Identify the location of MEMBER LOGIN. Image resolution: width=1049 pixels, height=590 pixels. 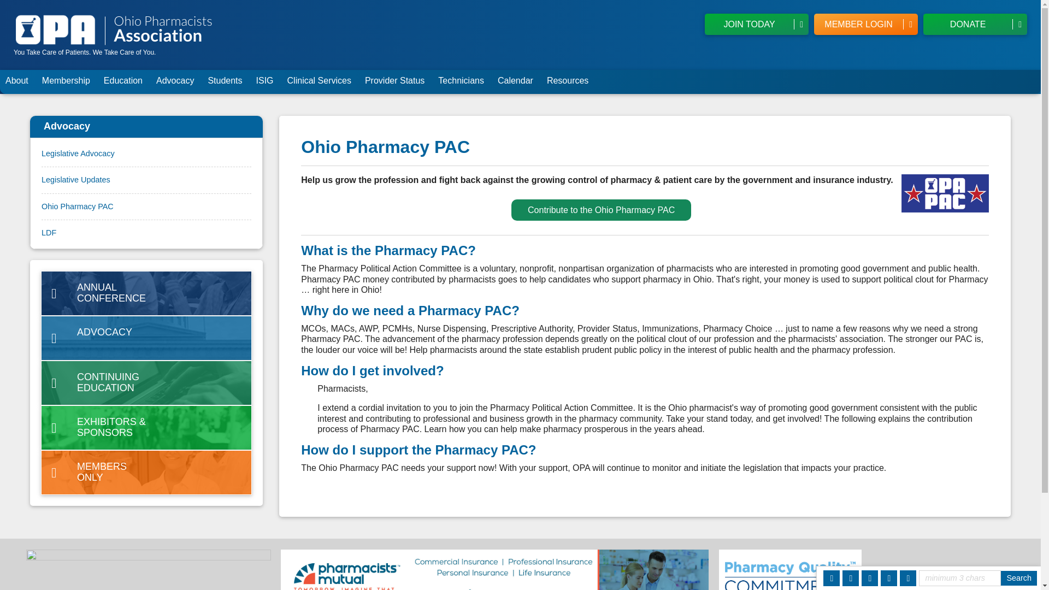
(865, 24).